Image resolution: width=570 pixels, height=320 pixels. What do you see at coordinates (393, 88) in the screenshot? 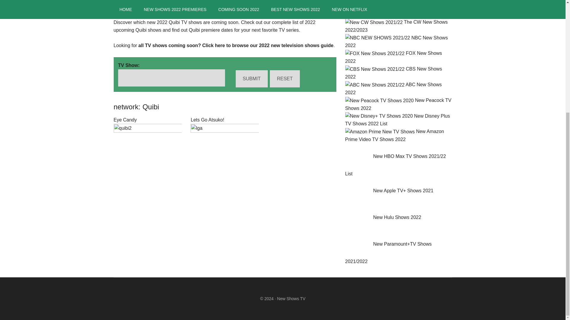
I see `ABC New Shows 2022` at bounding box center [393, 88].